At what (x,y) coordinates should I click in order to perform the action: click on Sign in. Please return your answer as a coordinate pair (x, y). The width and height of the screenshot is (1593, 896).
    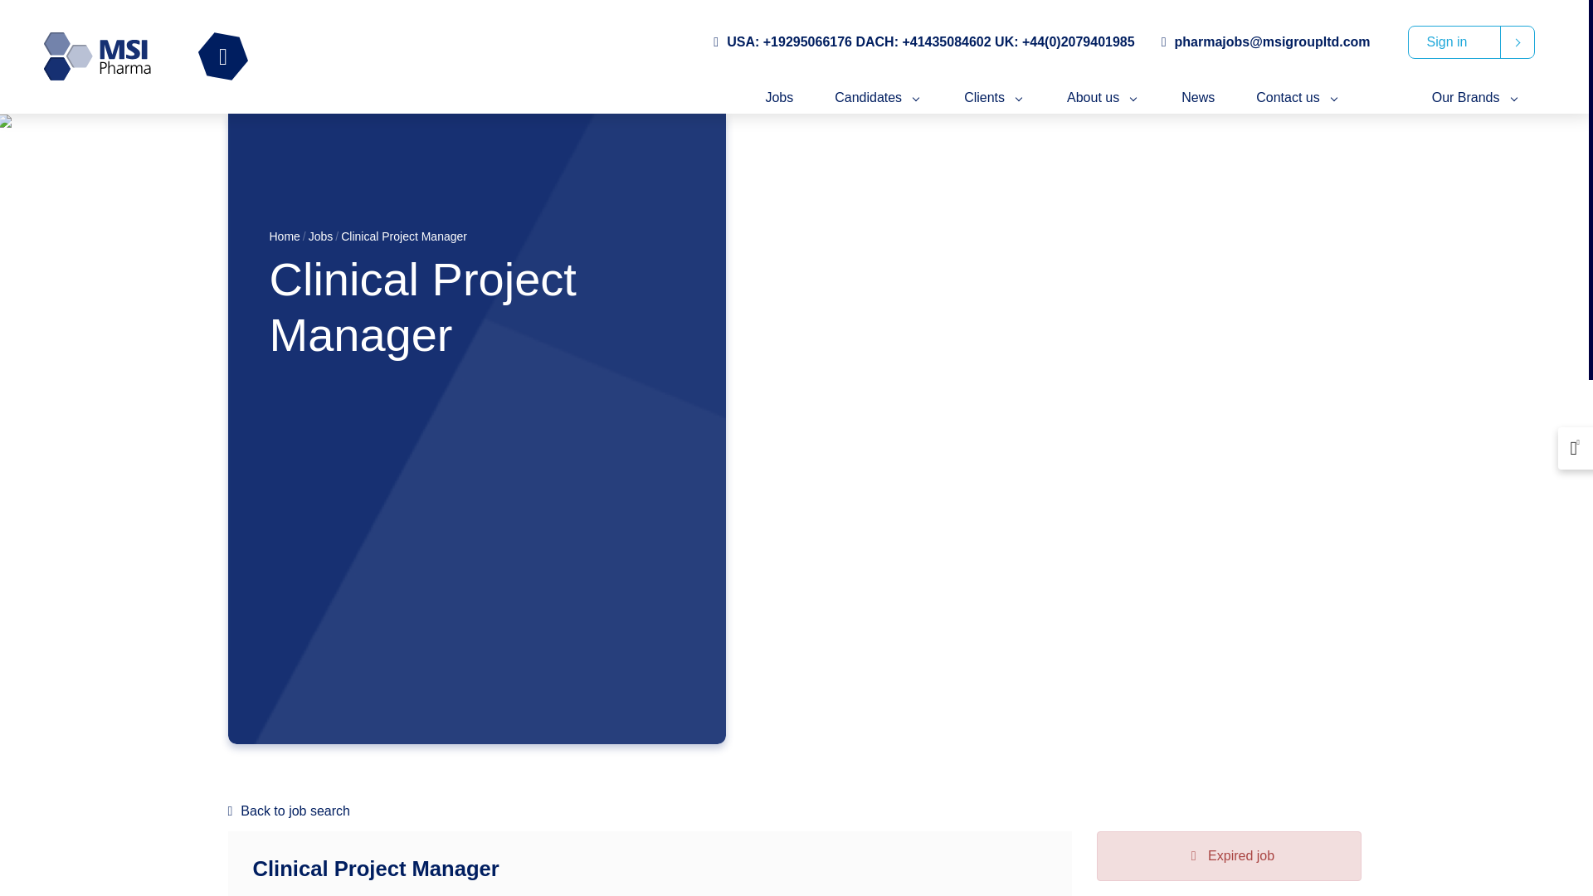
    Looking at the image, I should click on (1472, 42).